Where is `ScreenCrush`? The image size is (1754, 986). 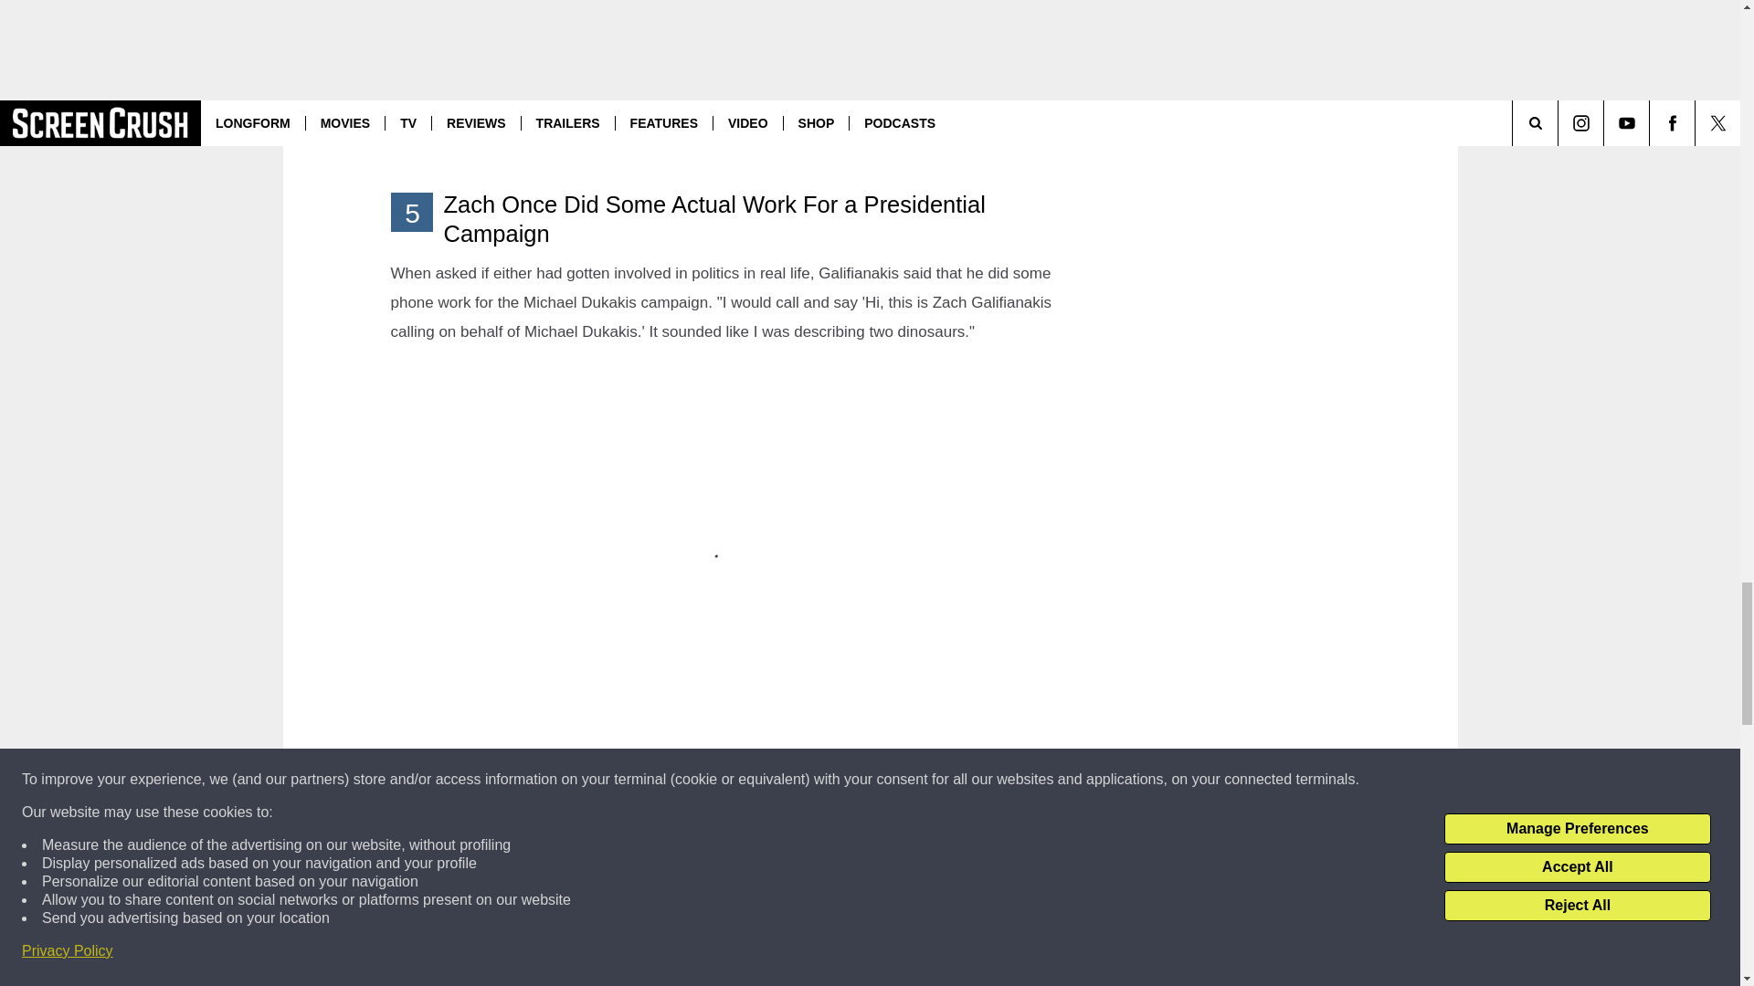 ScreenCrush is located at coordinates (735, 889).